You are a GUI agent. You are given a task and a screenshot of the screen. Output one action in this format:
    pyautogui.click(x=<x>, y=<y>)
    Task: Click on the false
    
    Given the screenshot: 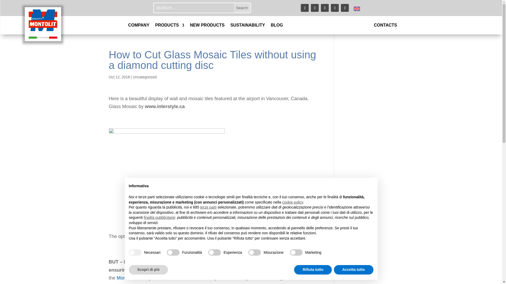 What is the action you would take?
    pyautogui.click(x=255, y=252)
    